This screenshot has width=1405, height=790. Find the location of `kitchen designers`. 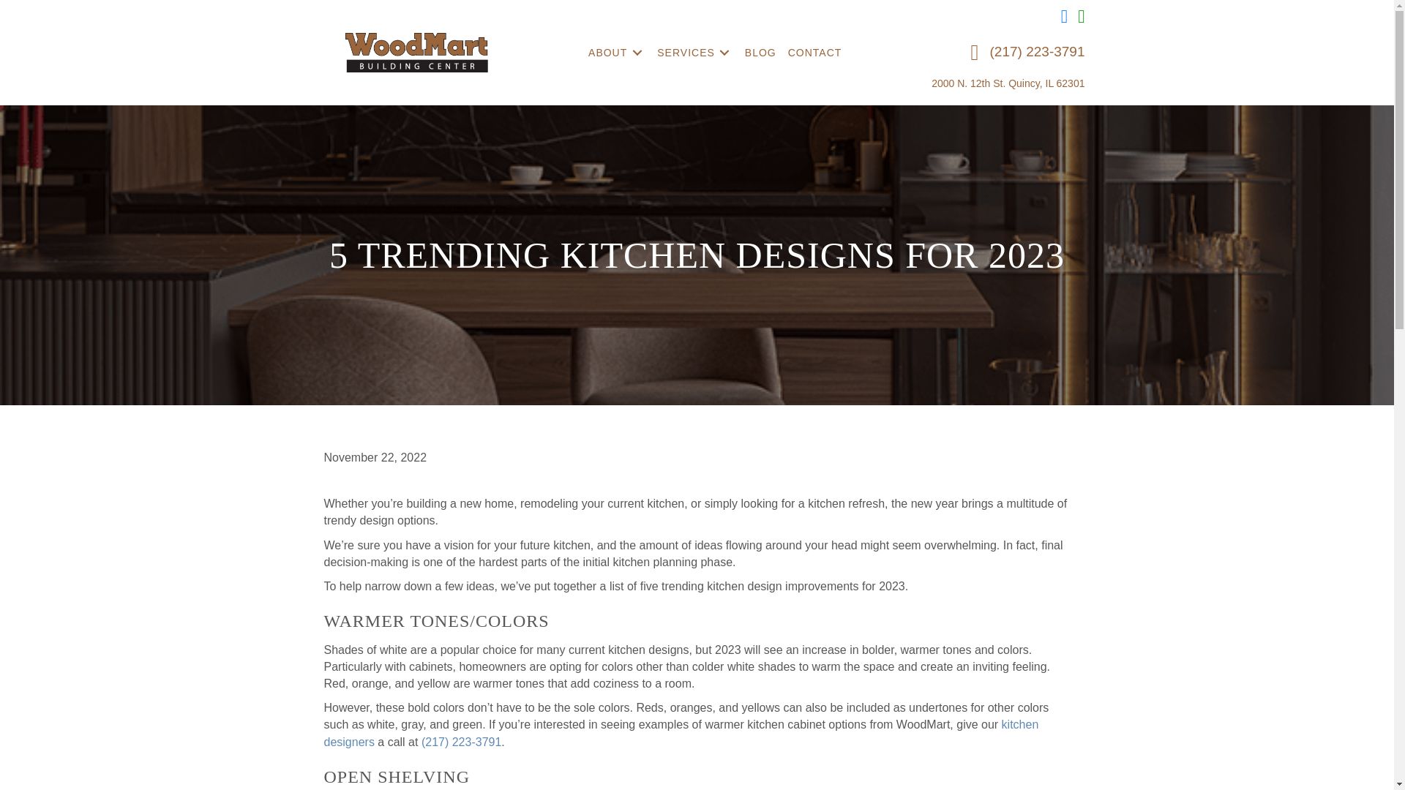

kitchen designers is located at coordinates (681, 732).